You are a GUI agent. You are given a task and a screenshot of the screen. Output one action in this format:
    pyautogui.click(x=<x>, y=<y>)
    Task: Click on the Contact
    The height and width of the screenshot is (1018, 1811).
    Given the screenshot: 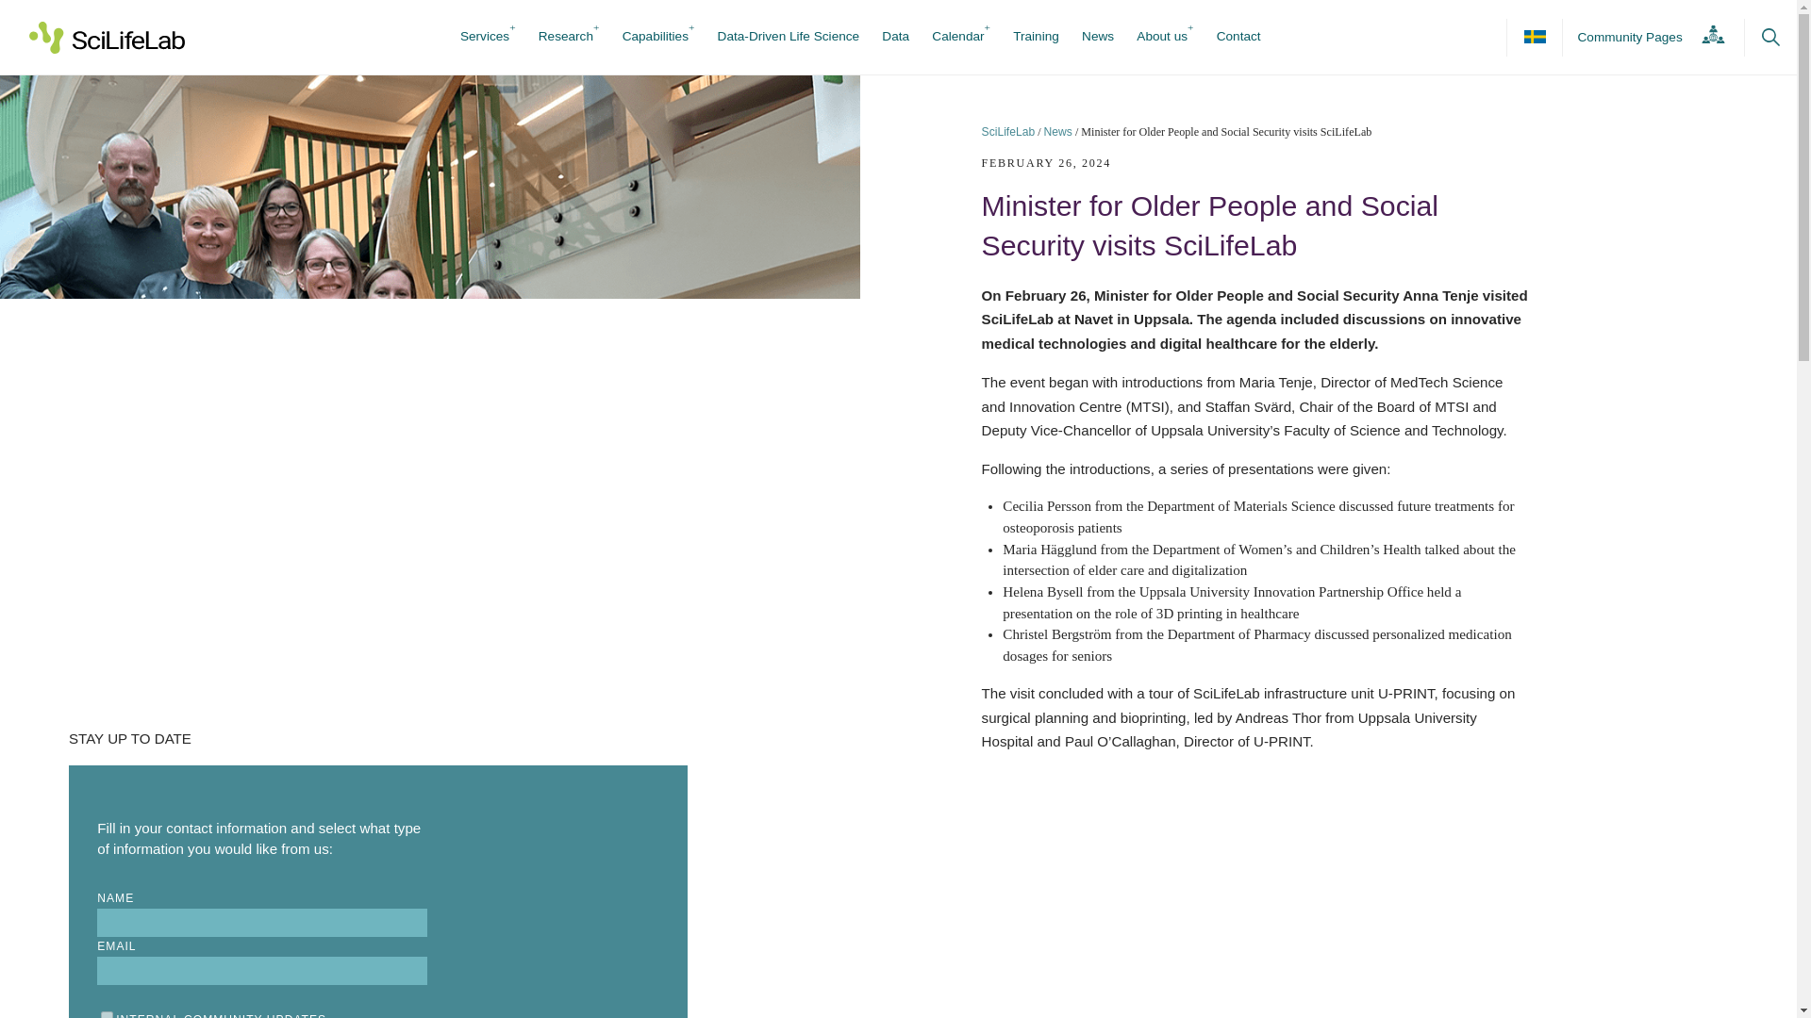 What is the action you would take?
    pyautogui.click(x=1238, y=37)
    